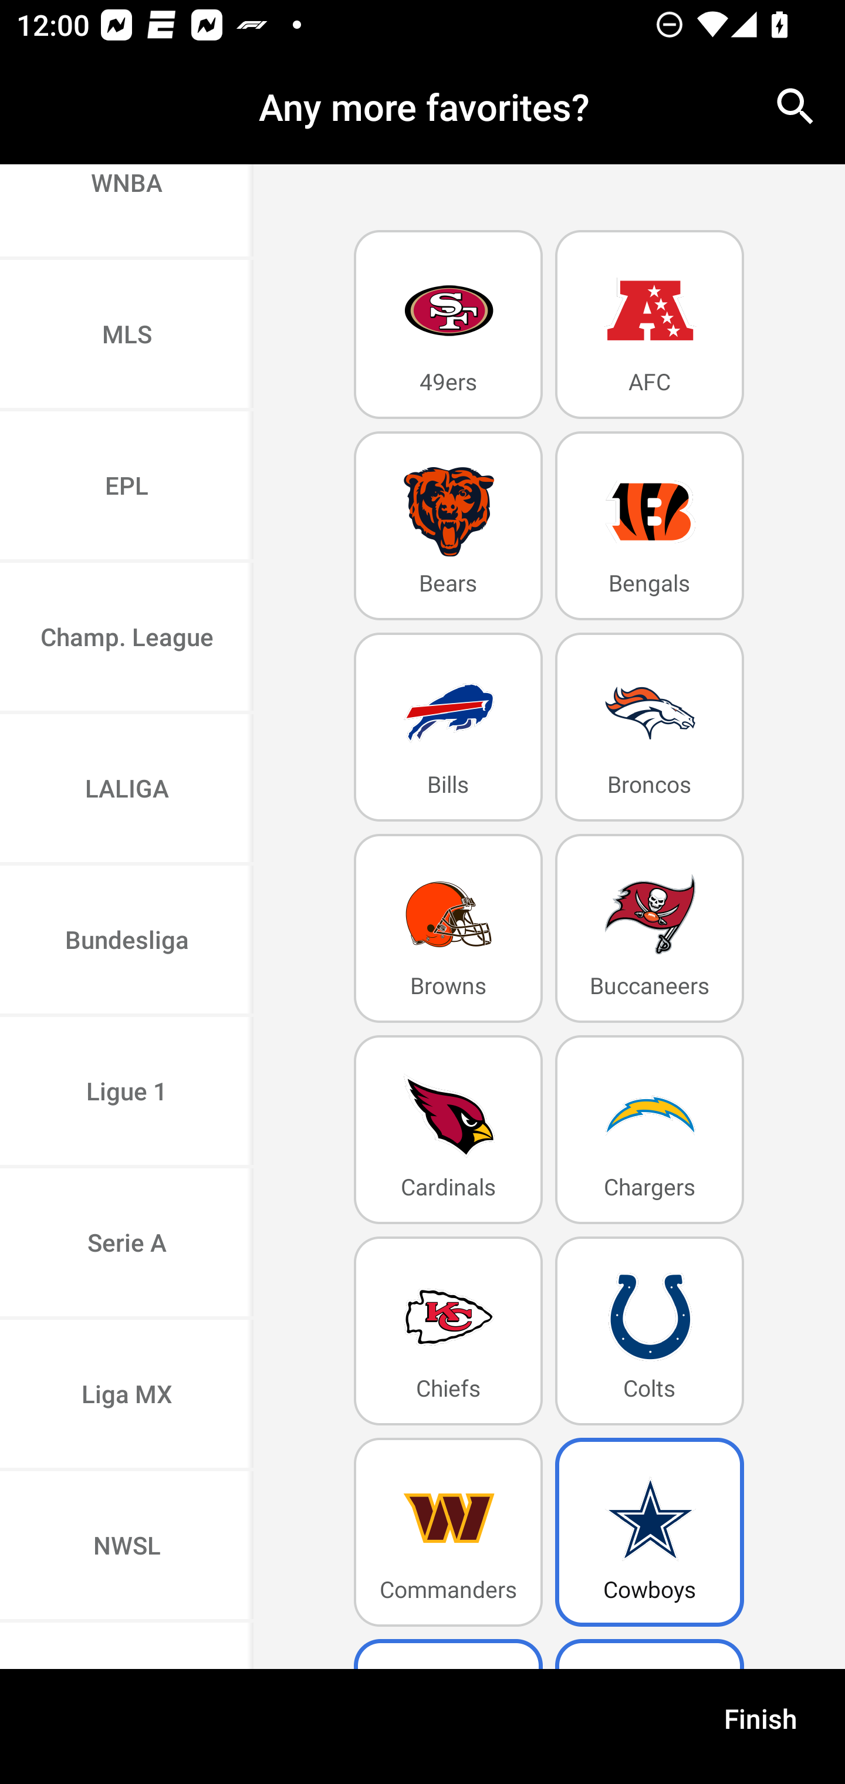 The width and height of the screenshot is (845, 1784). I want to click on Bears, so click(448, 526).